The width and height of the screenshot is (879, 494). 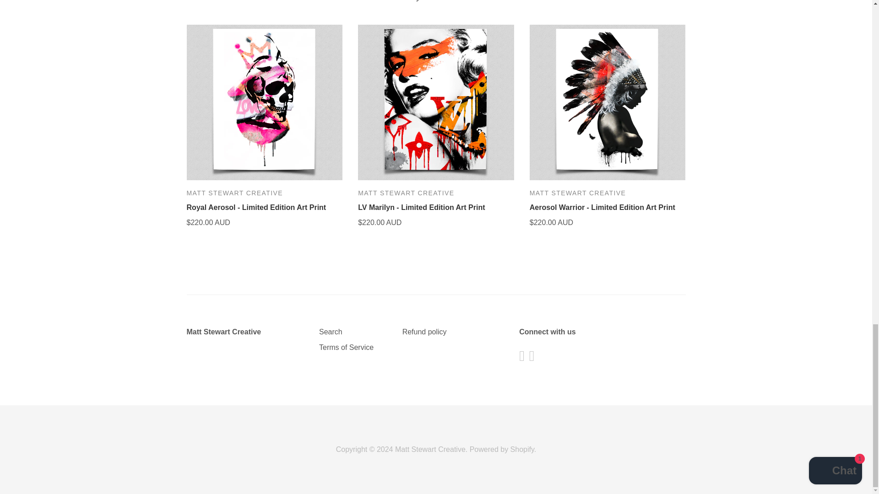 What do you see at coordinates (578, 193) in the screenshot?
I see `MATT STEWART CREATIVE` at bounding box center [578, 193].